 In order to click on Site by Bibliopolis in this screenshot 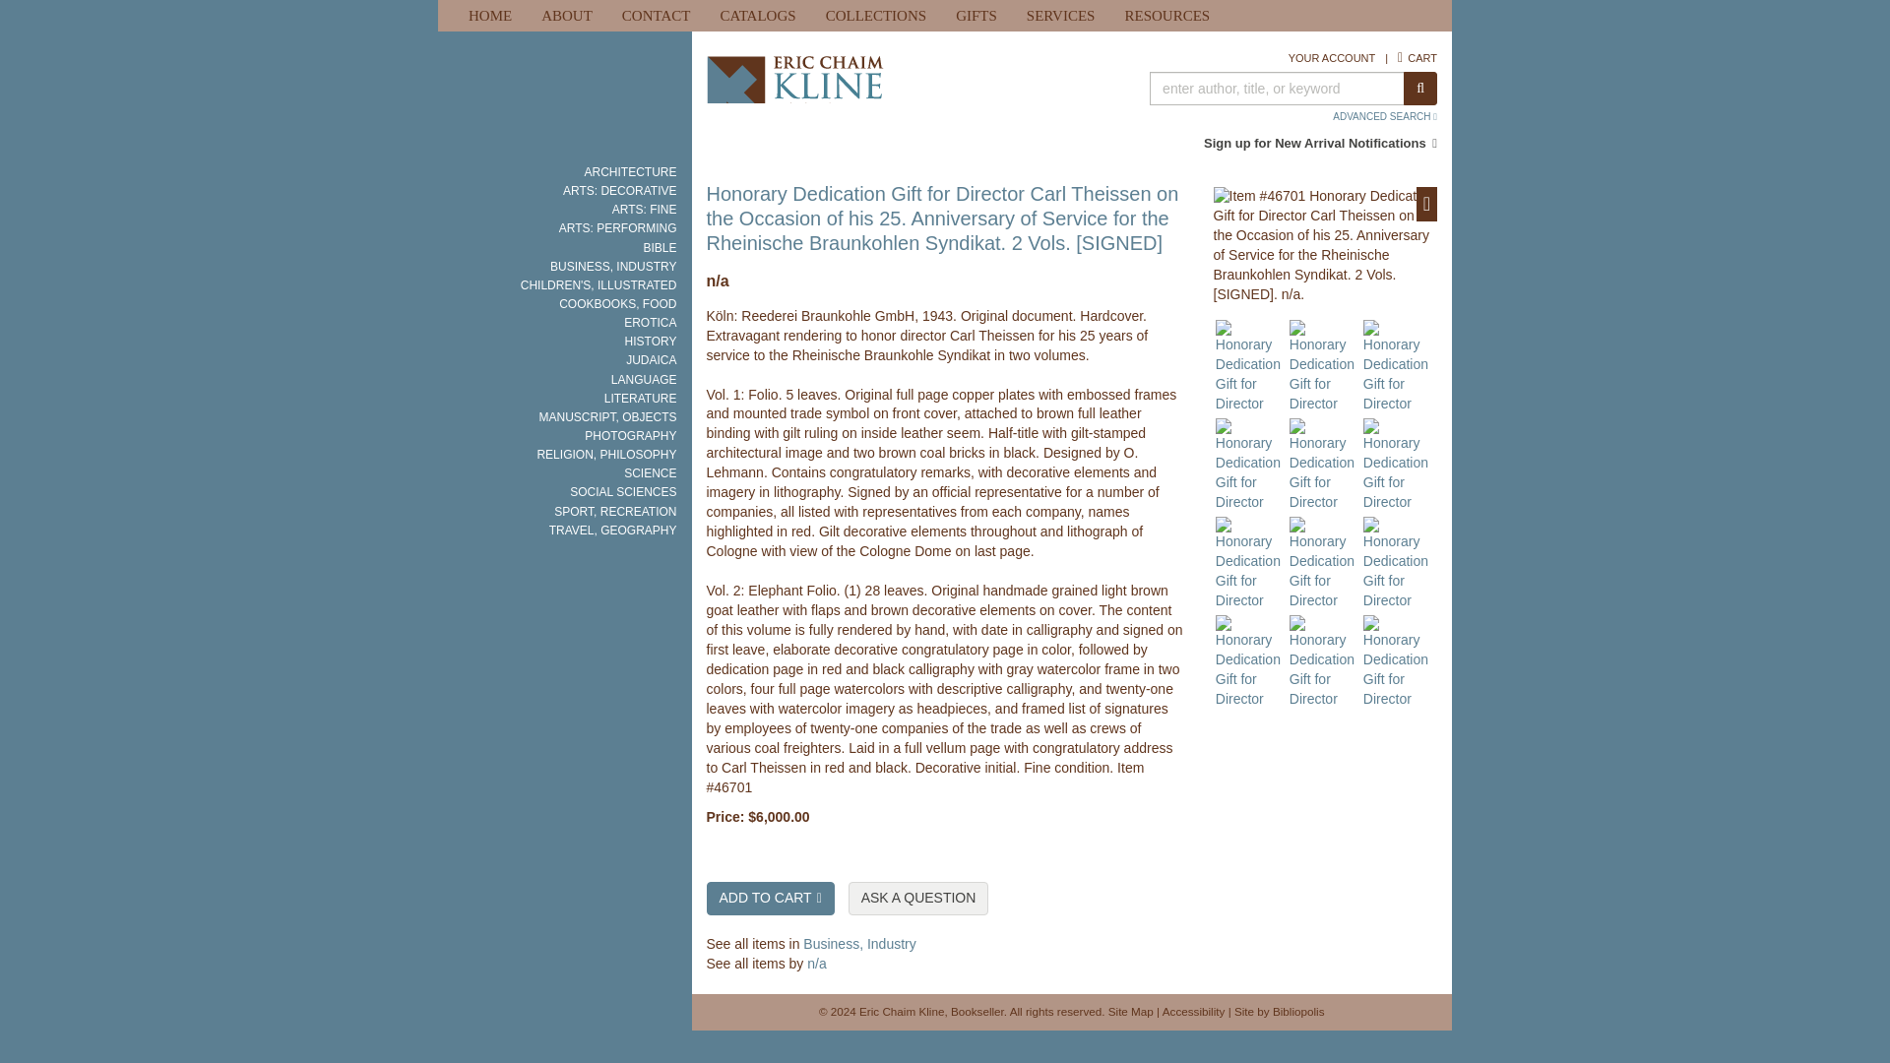, I will do `click(1279, 1010)`.